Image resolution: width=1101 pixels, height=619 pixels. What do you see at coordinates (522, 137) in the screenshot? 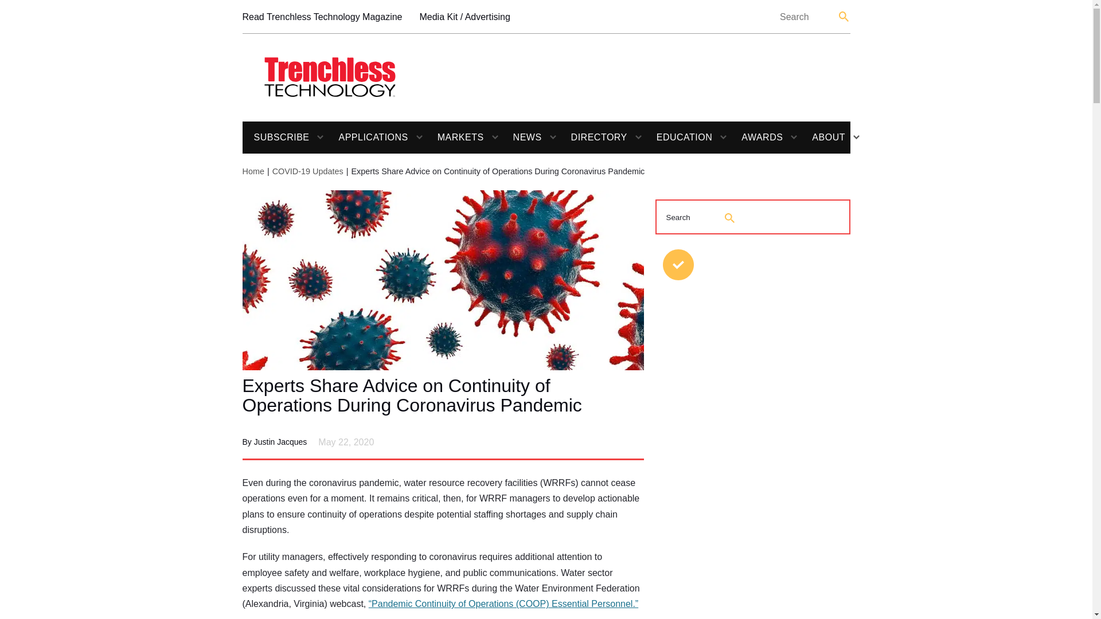
I see `NEWS` at bounding box center [522, 137].